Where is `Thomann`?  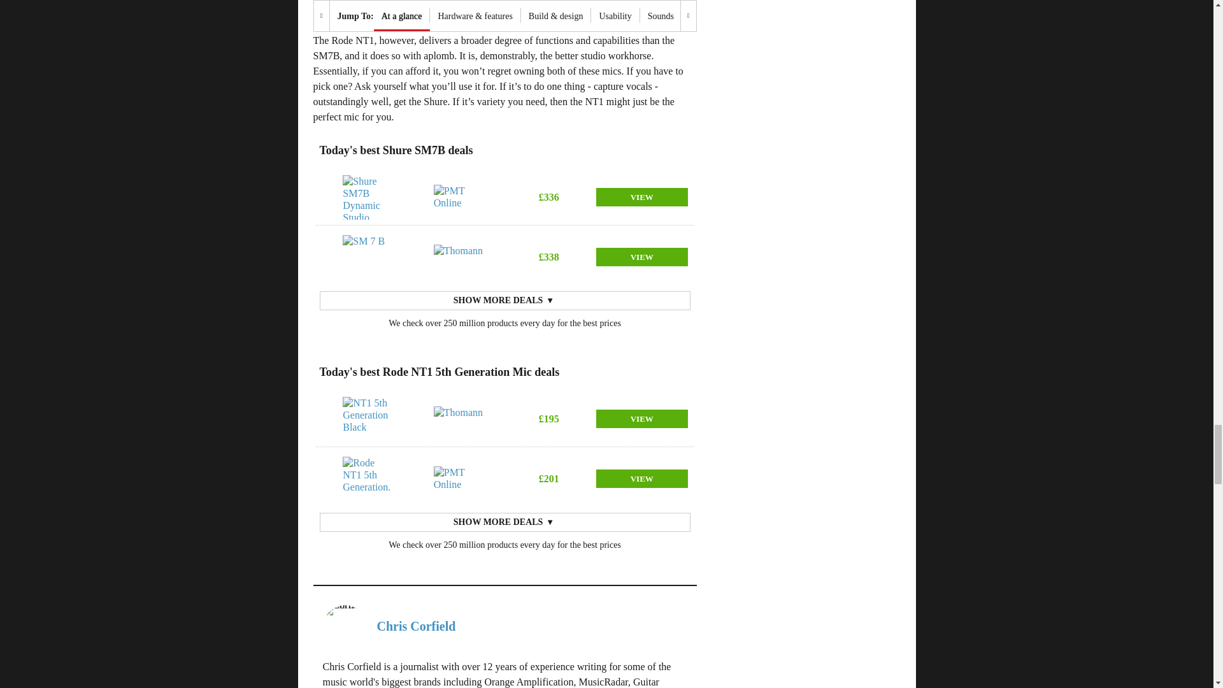
Thomann is located at coordinates (459, 419).